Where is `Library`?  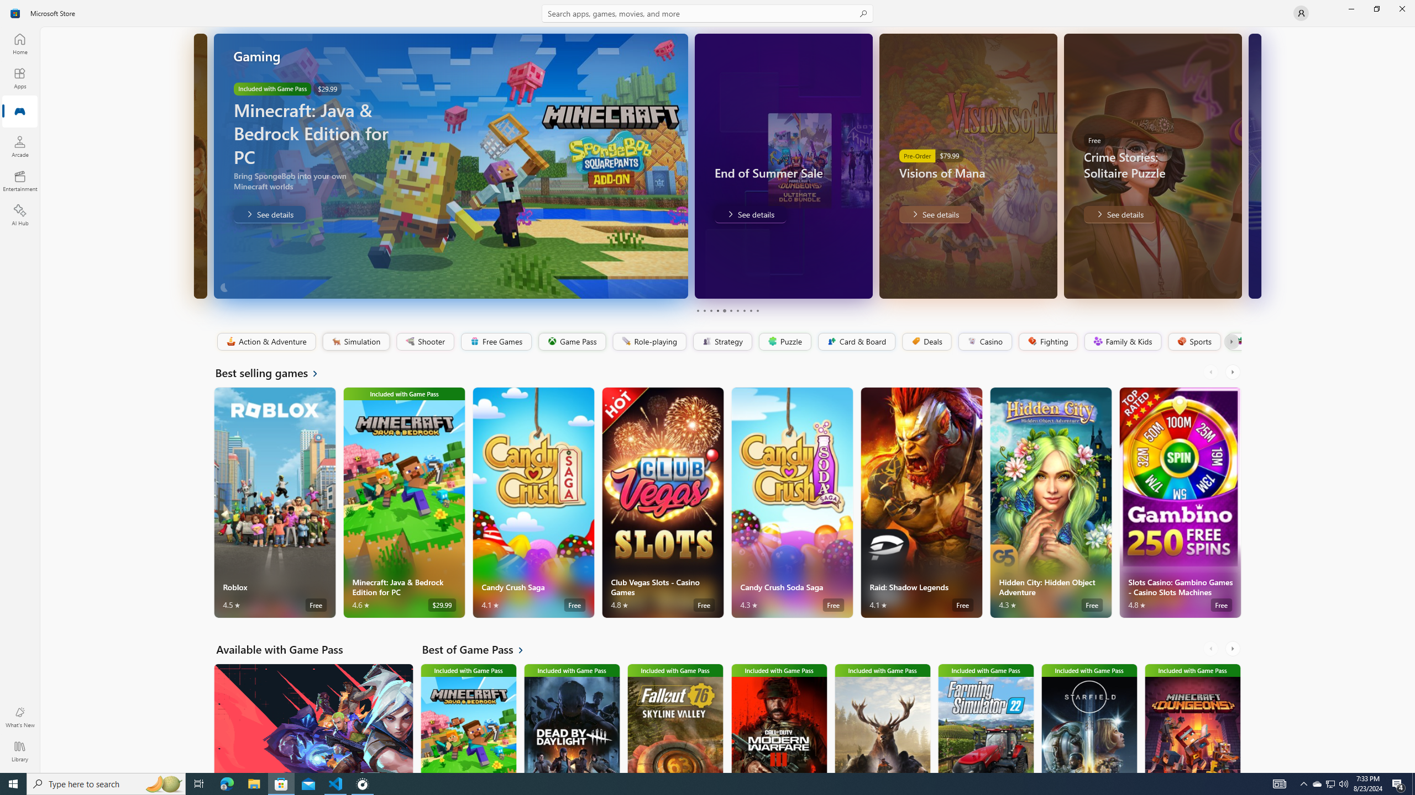 Library is located at coordinates (20, 751).